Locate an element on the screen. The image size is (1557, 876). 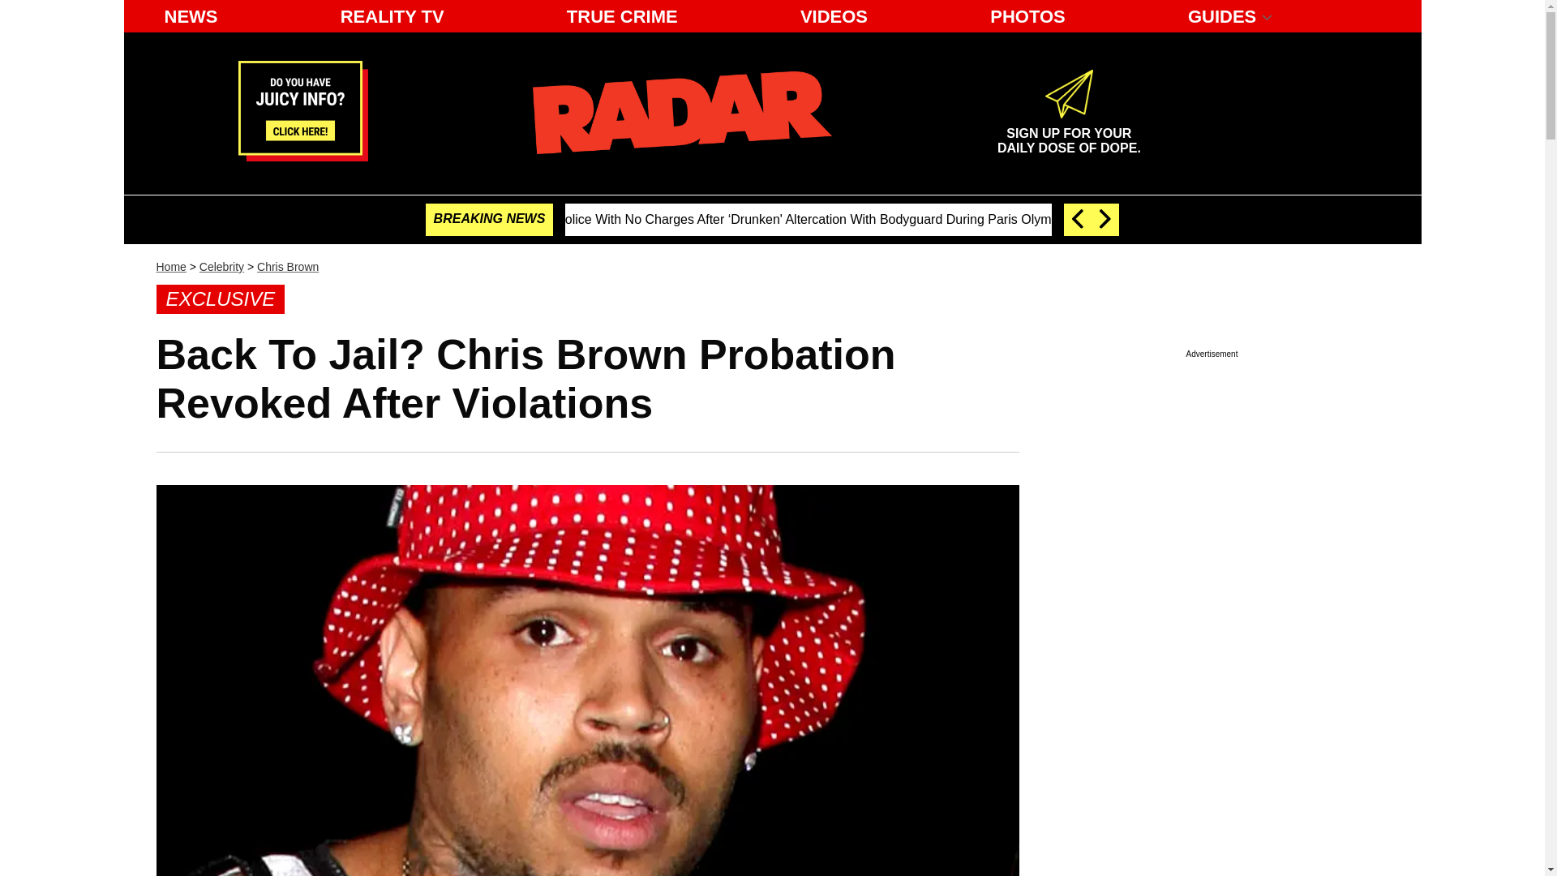
Radar Online is located at coordinates (681, 112).